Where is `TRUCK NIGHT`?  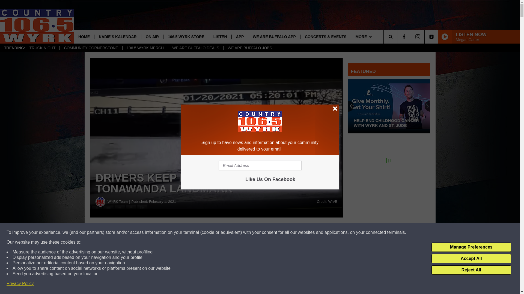
TRUCK NIGHT is located at coordinates (42, 48).